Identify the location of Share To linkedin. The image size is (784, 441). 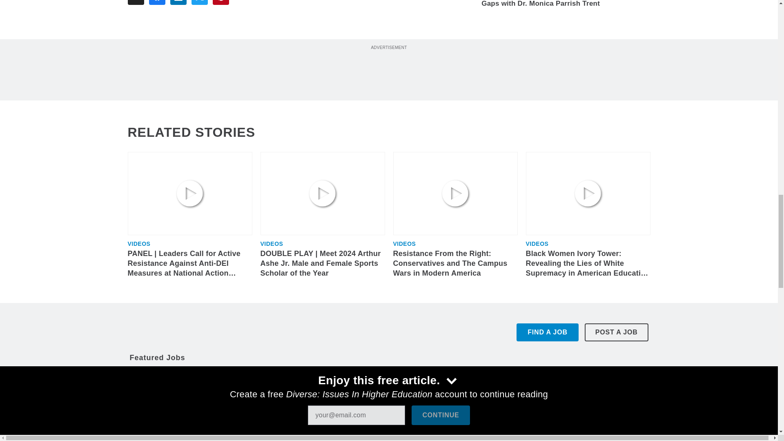
(178, 2).